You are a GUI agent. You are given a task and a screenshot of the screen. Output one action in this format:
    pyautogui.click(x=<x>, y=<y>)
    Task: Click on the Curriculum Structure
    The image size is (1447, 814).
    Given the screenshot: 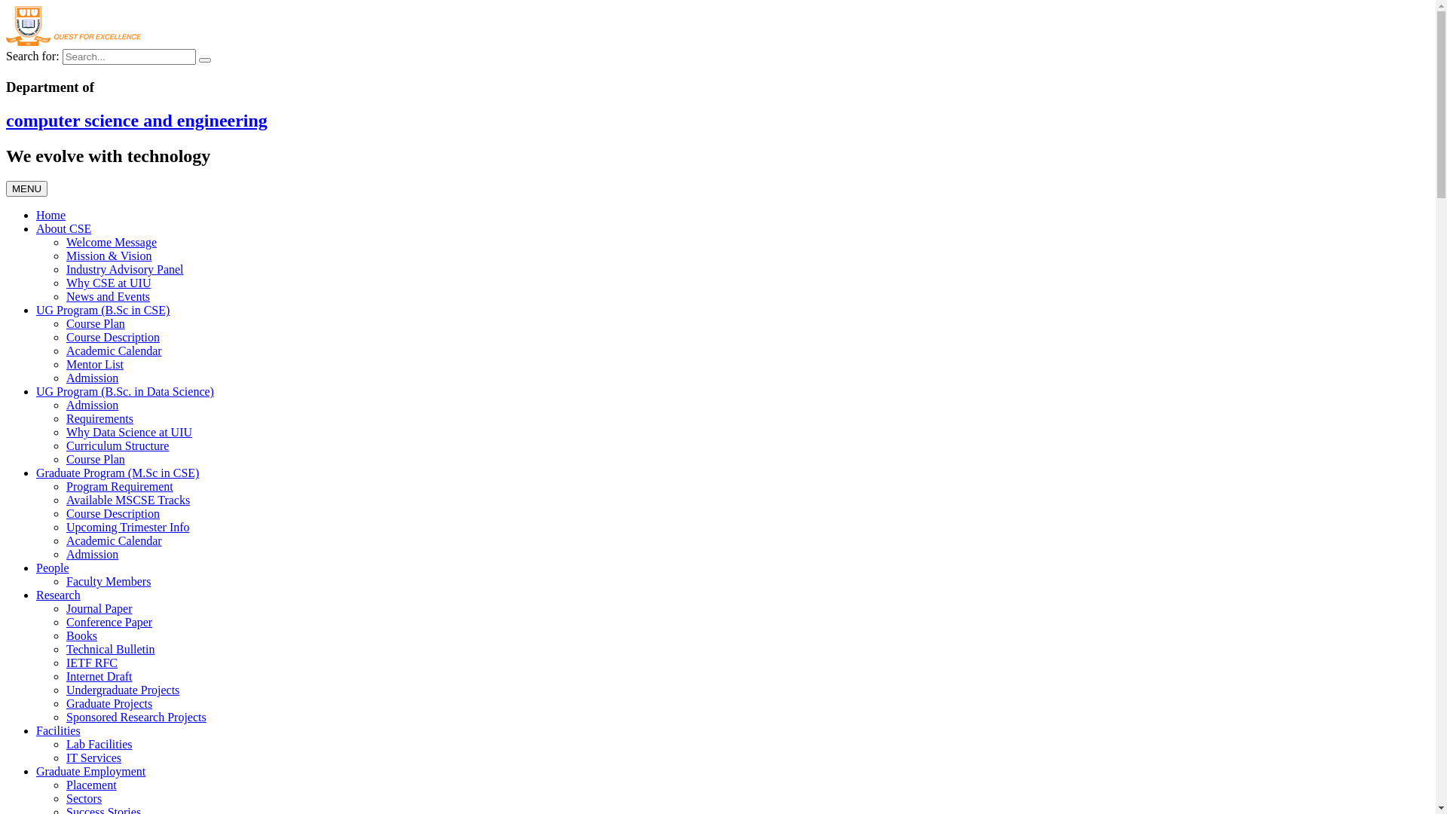 What is the action you would take?
    pyautogui.click(x=118, y=446)
    